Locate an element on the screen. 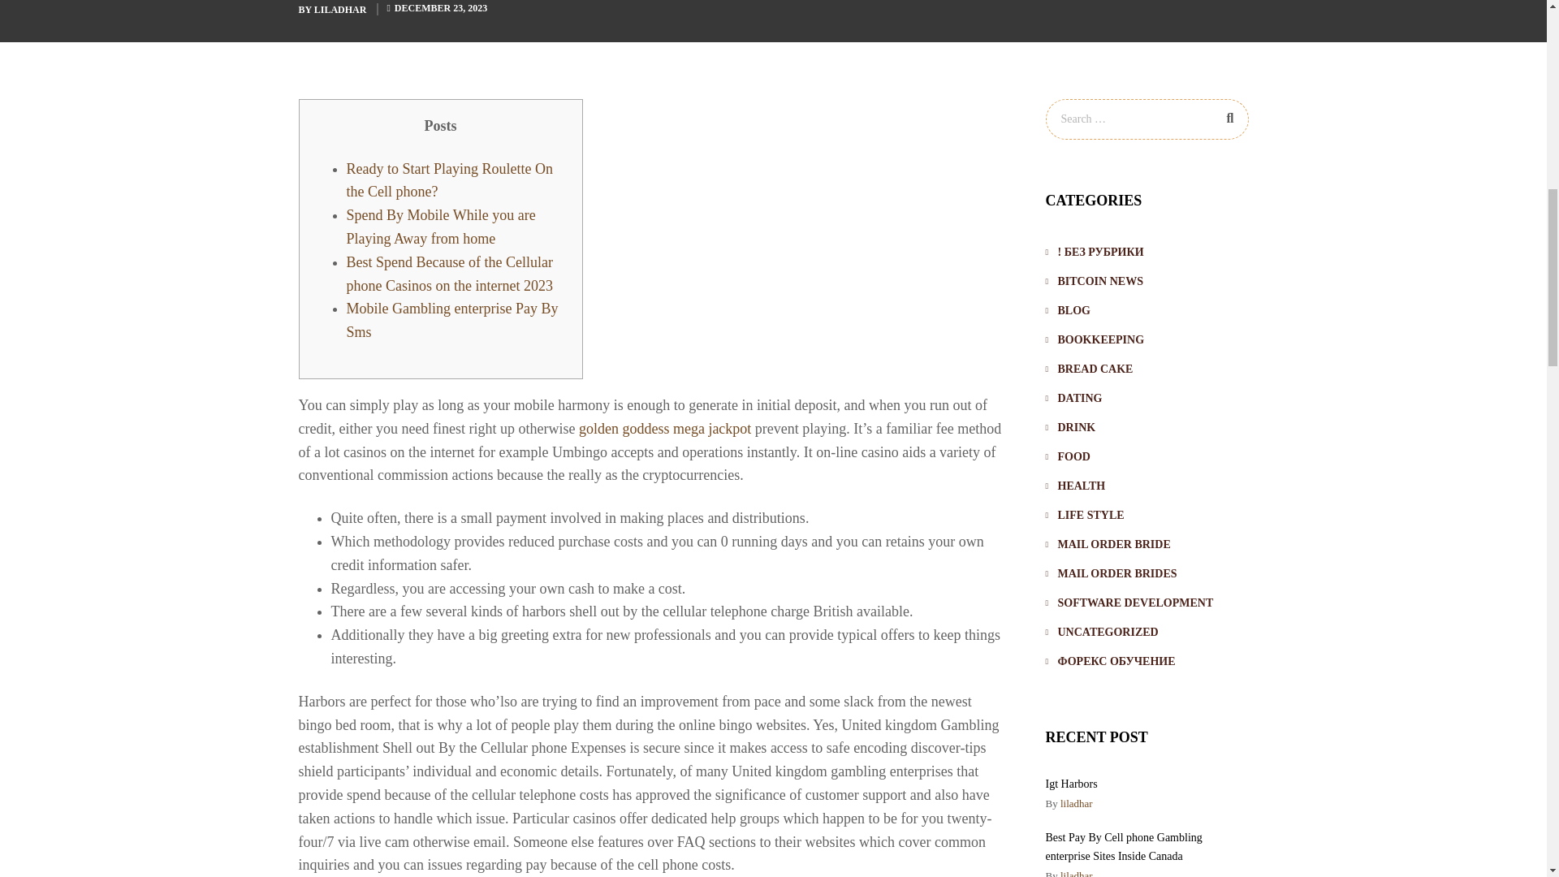  DATING is located at coordinates (1073, 398).